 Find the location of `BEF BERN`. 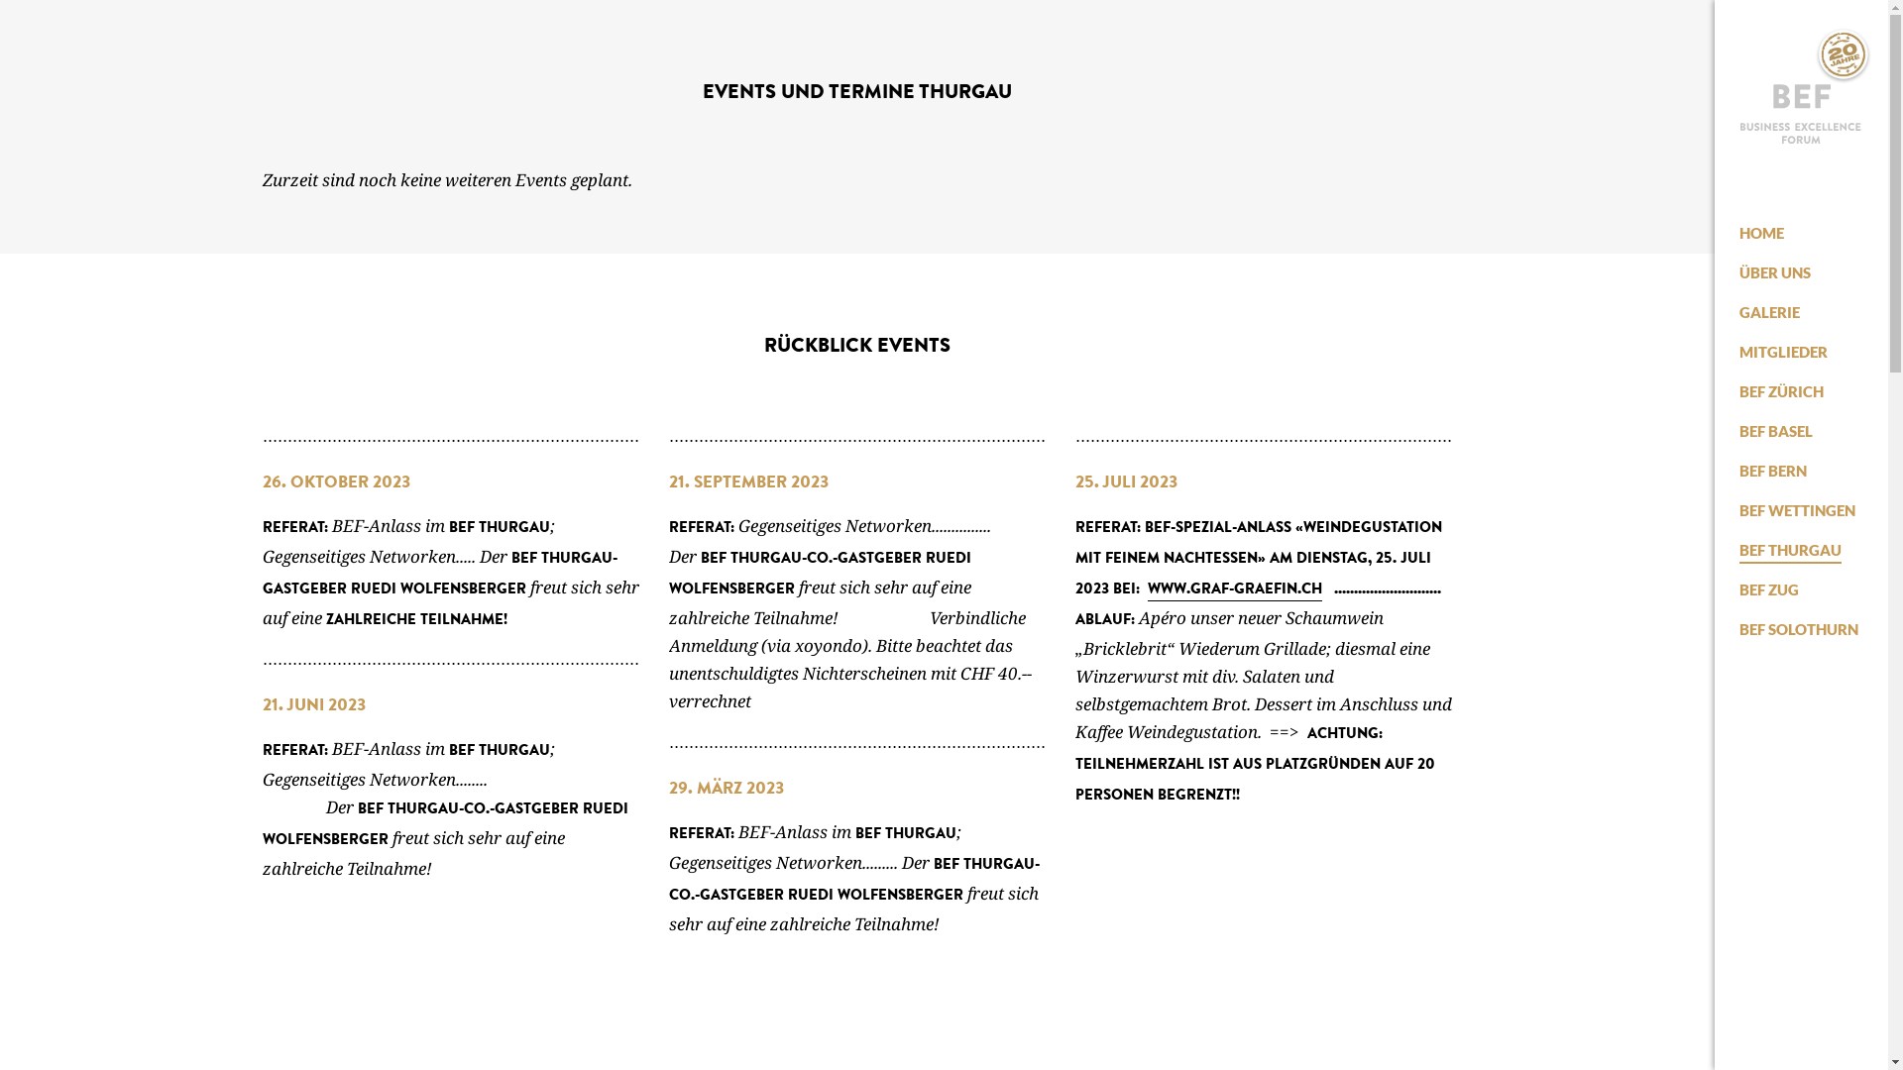

BEF BERN is located at coordinates (1773, 471).